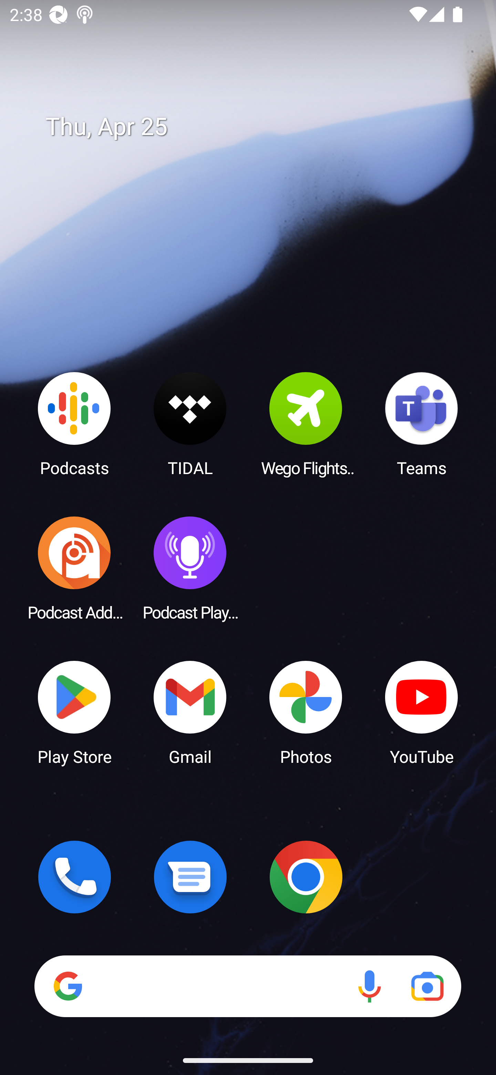  Describe the element at coordinates (427, 986) in the screenshot. I see `Google Lens` at that location.